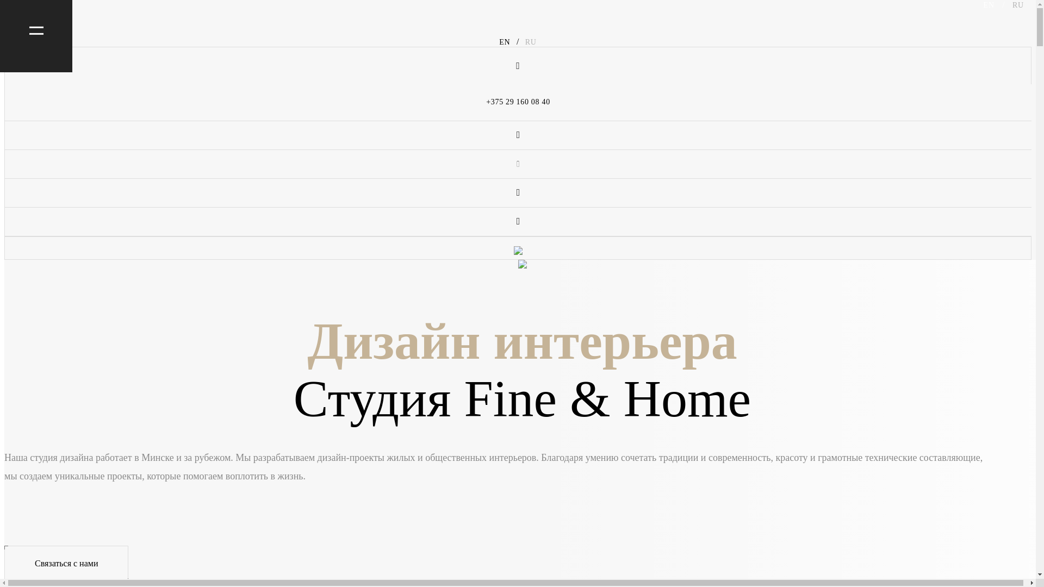  I want to click on EN, so click(991, 5).